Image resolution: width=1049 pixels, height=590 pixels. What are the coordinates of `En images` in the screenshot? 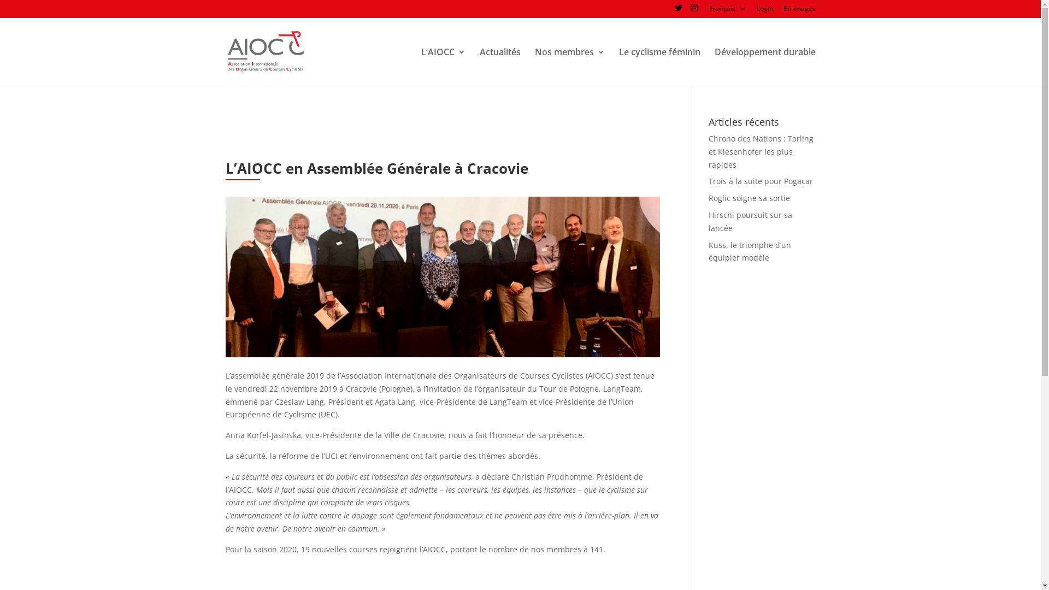 It's located at (800, 11).